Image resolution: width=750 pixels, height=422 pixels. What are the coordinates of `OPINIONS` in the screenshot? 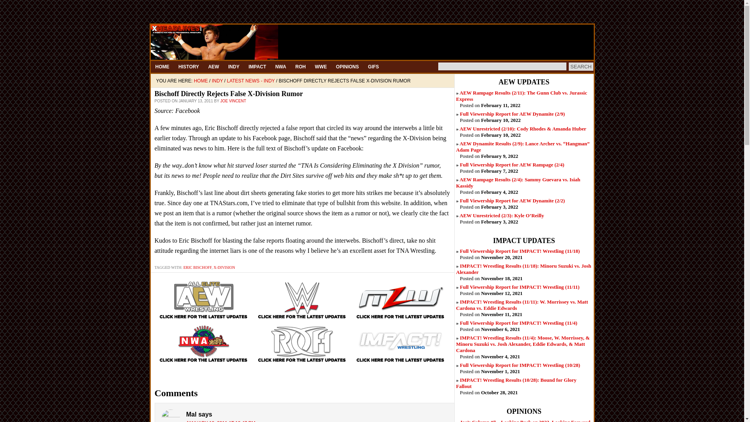 It's located at (348, 66).